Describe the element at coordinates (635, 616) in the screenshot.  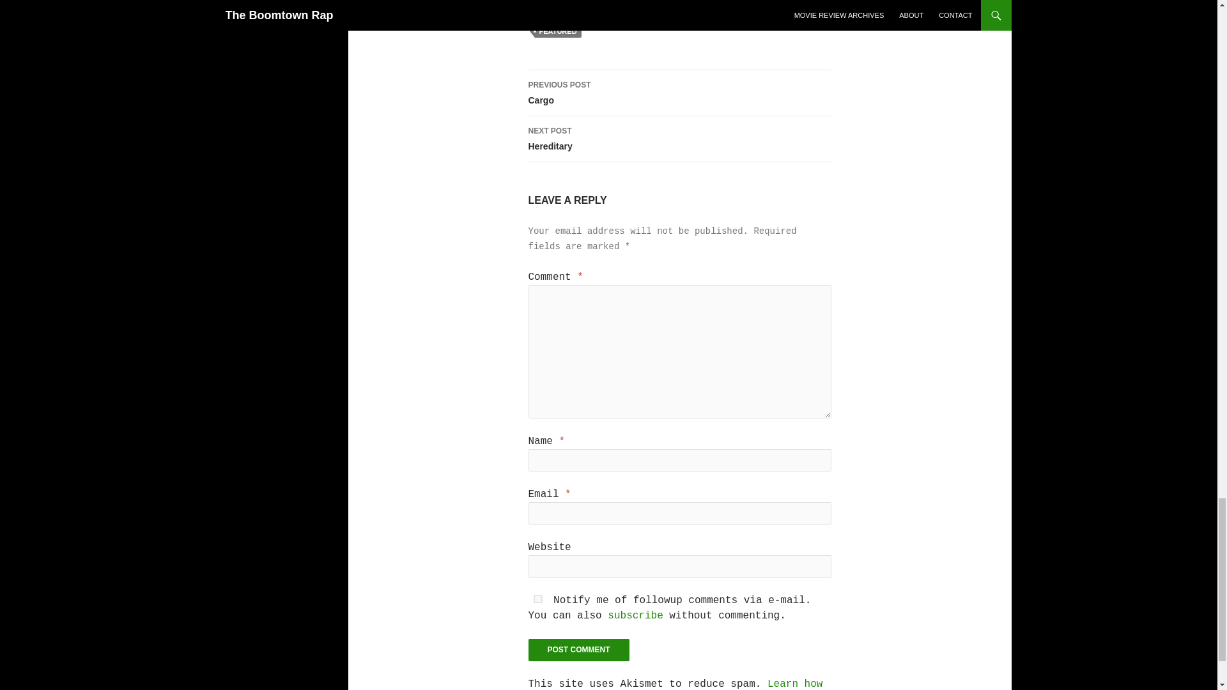
I see `FEATURED` at that location.